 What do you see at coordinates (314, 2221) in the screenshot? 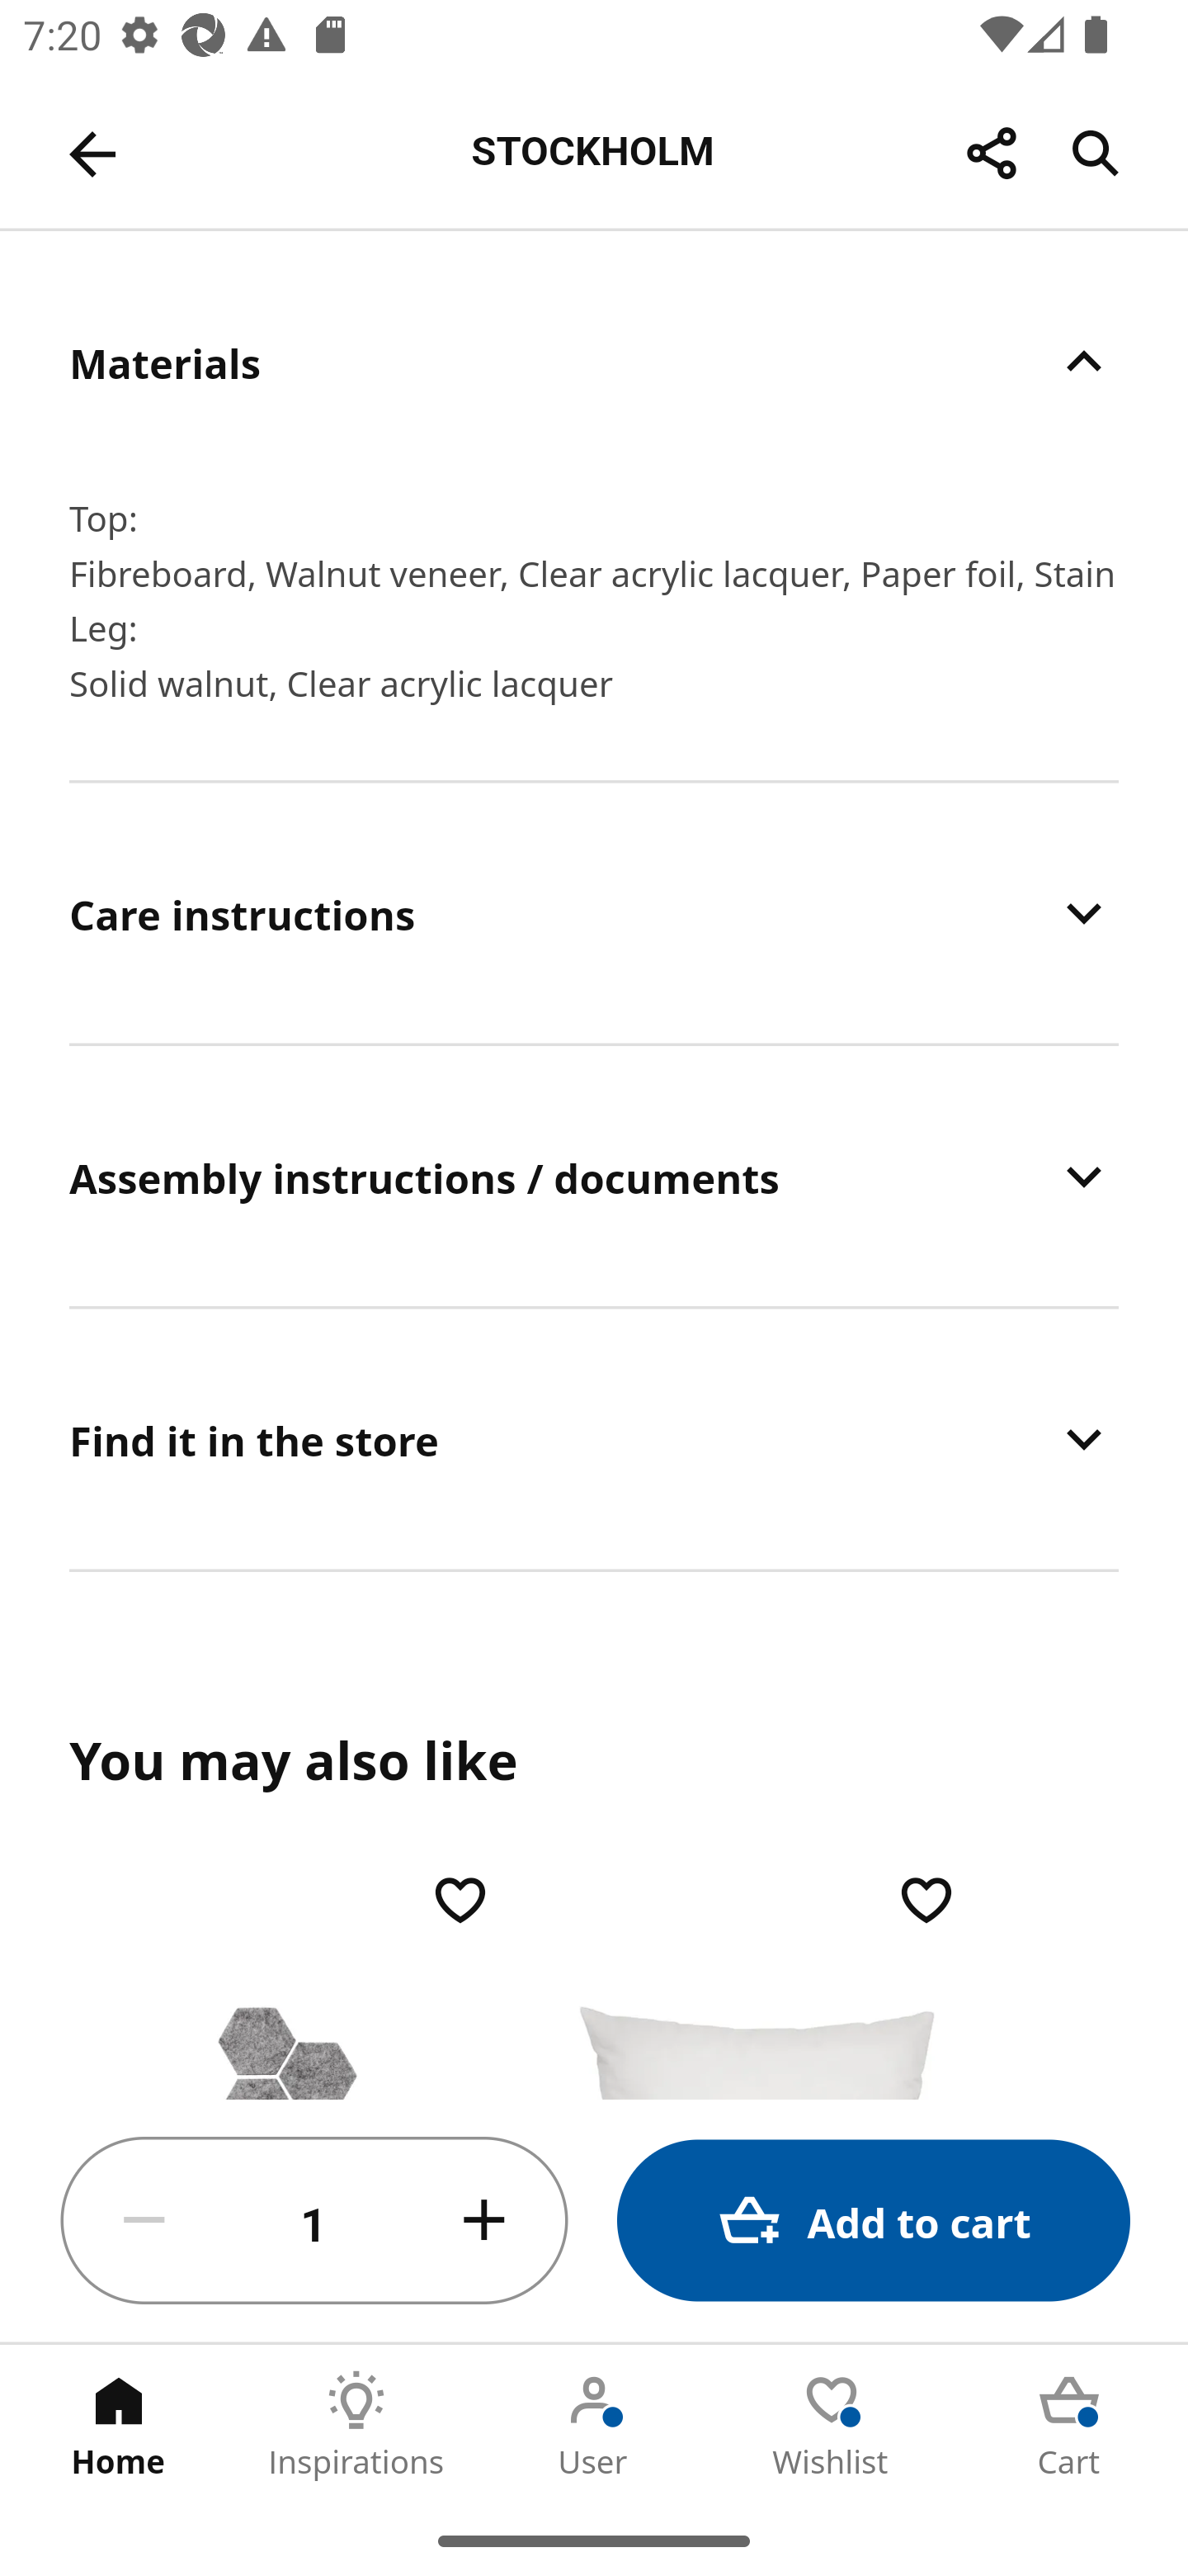
I see `1` at bounding box center [314, 2221].